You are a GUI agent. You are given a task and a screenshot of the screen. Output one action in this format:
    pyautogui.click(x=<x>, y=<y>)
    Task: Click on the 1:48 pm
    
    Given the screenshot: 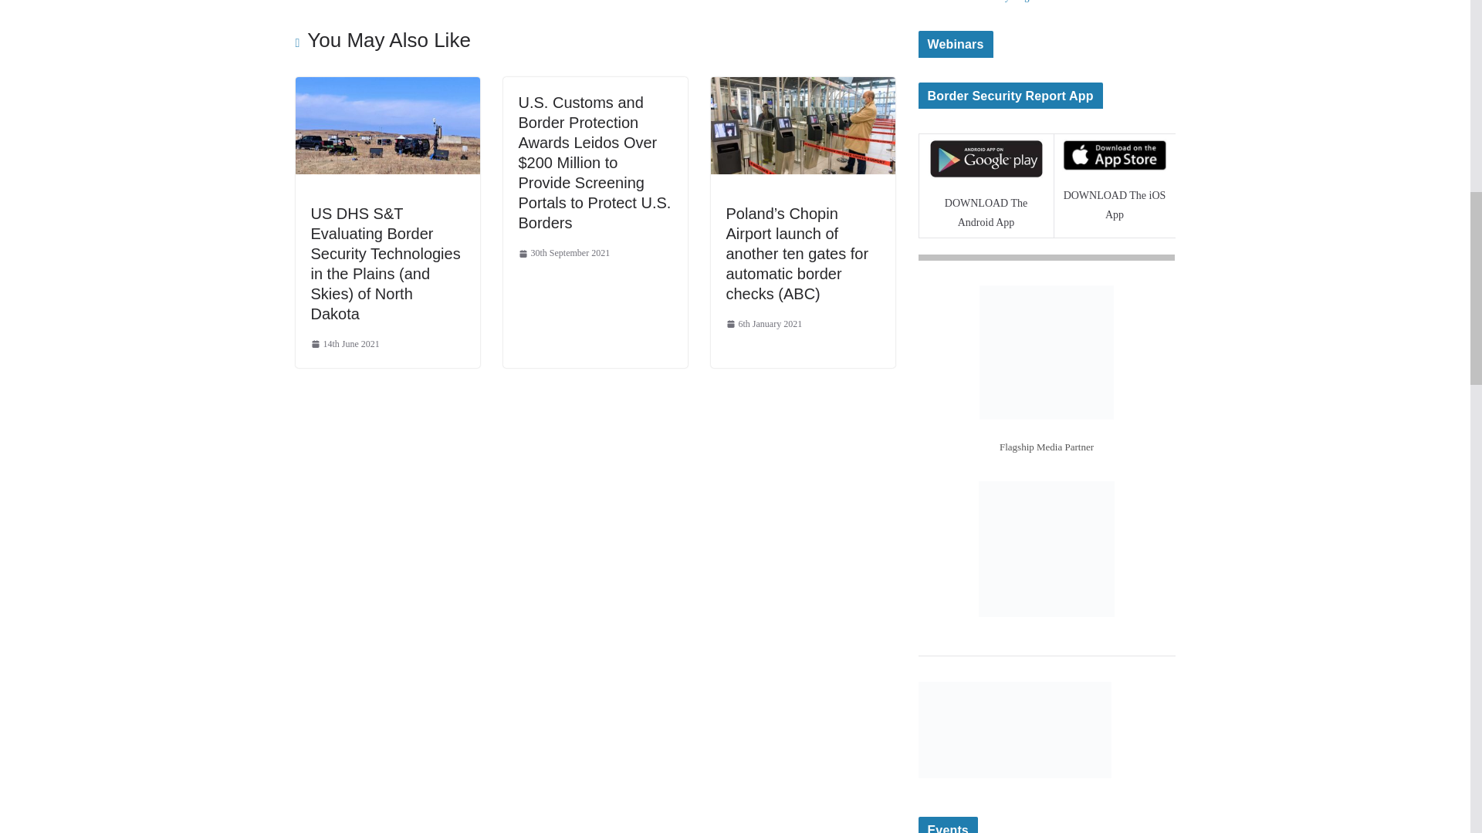 What is the action you would take?
    pyautogui.click(x=565, y=253)
    